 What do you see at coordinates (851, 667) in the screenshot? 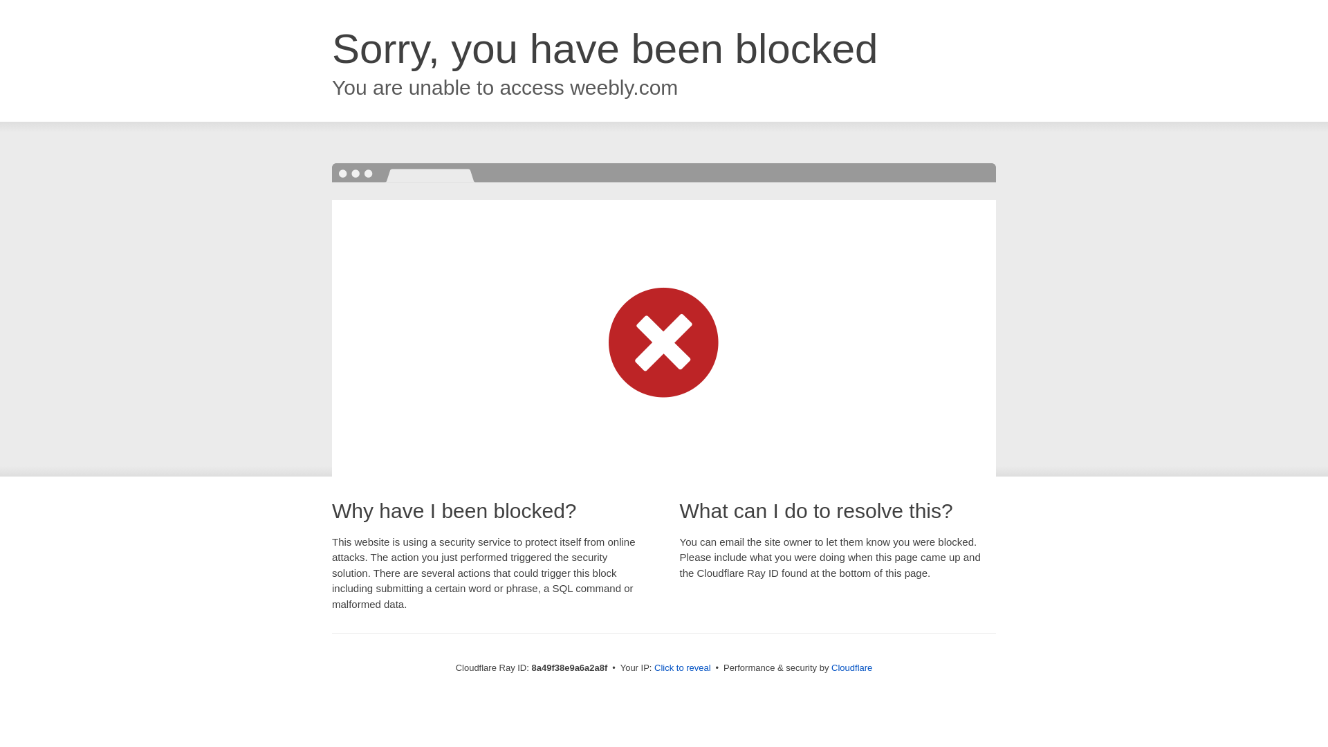
I see `Cloudflare` at bounding box center [851, 667].